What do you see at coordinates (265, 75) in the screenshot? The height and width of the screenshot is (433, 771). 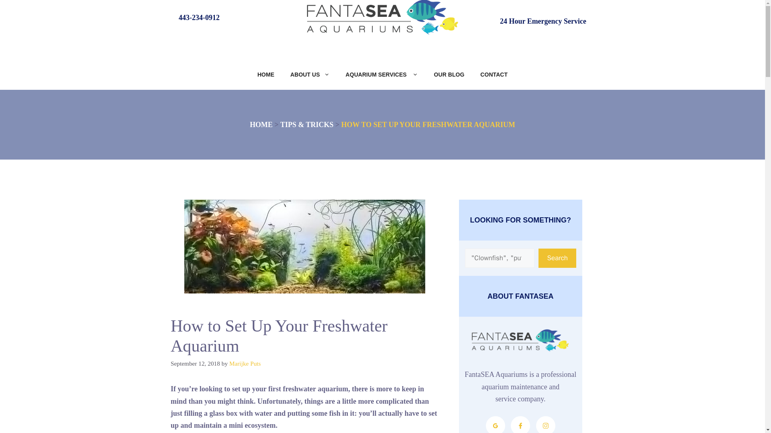 I see `HOME` at bounding box center [265, 75].